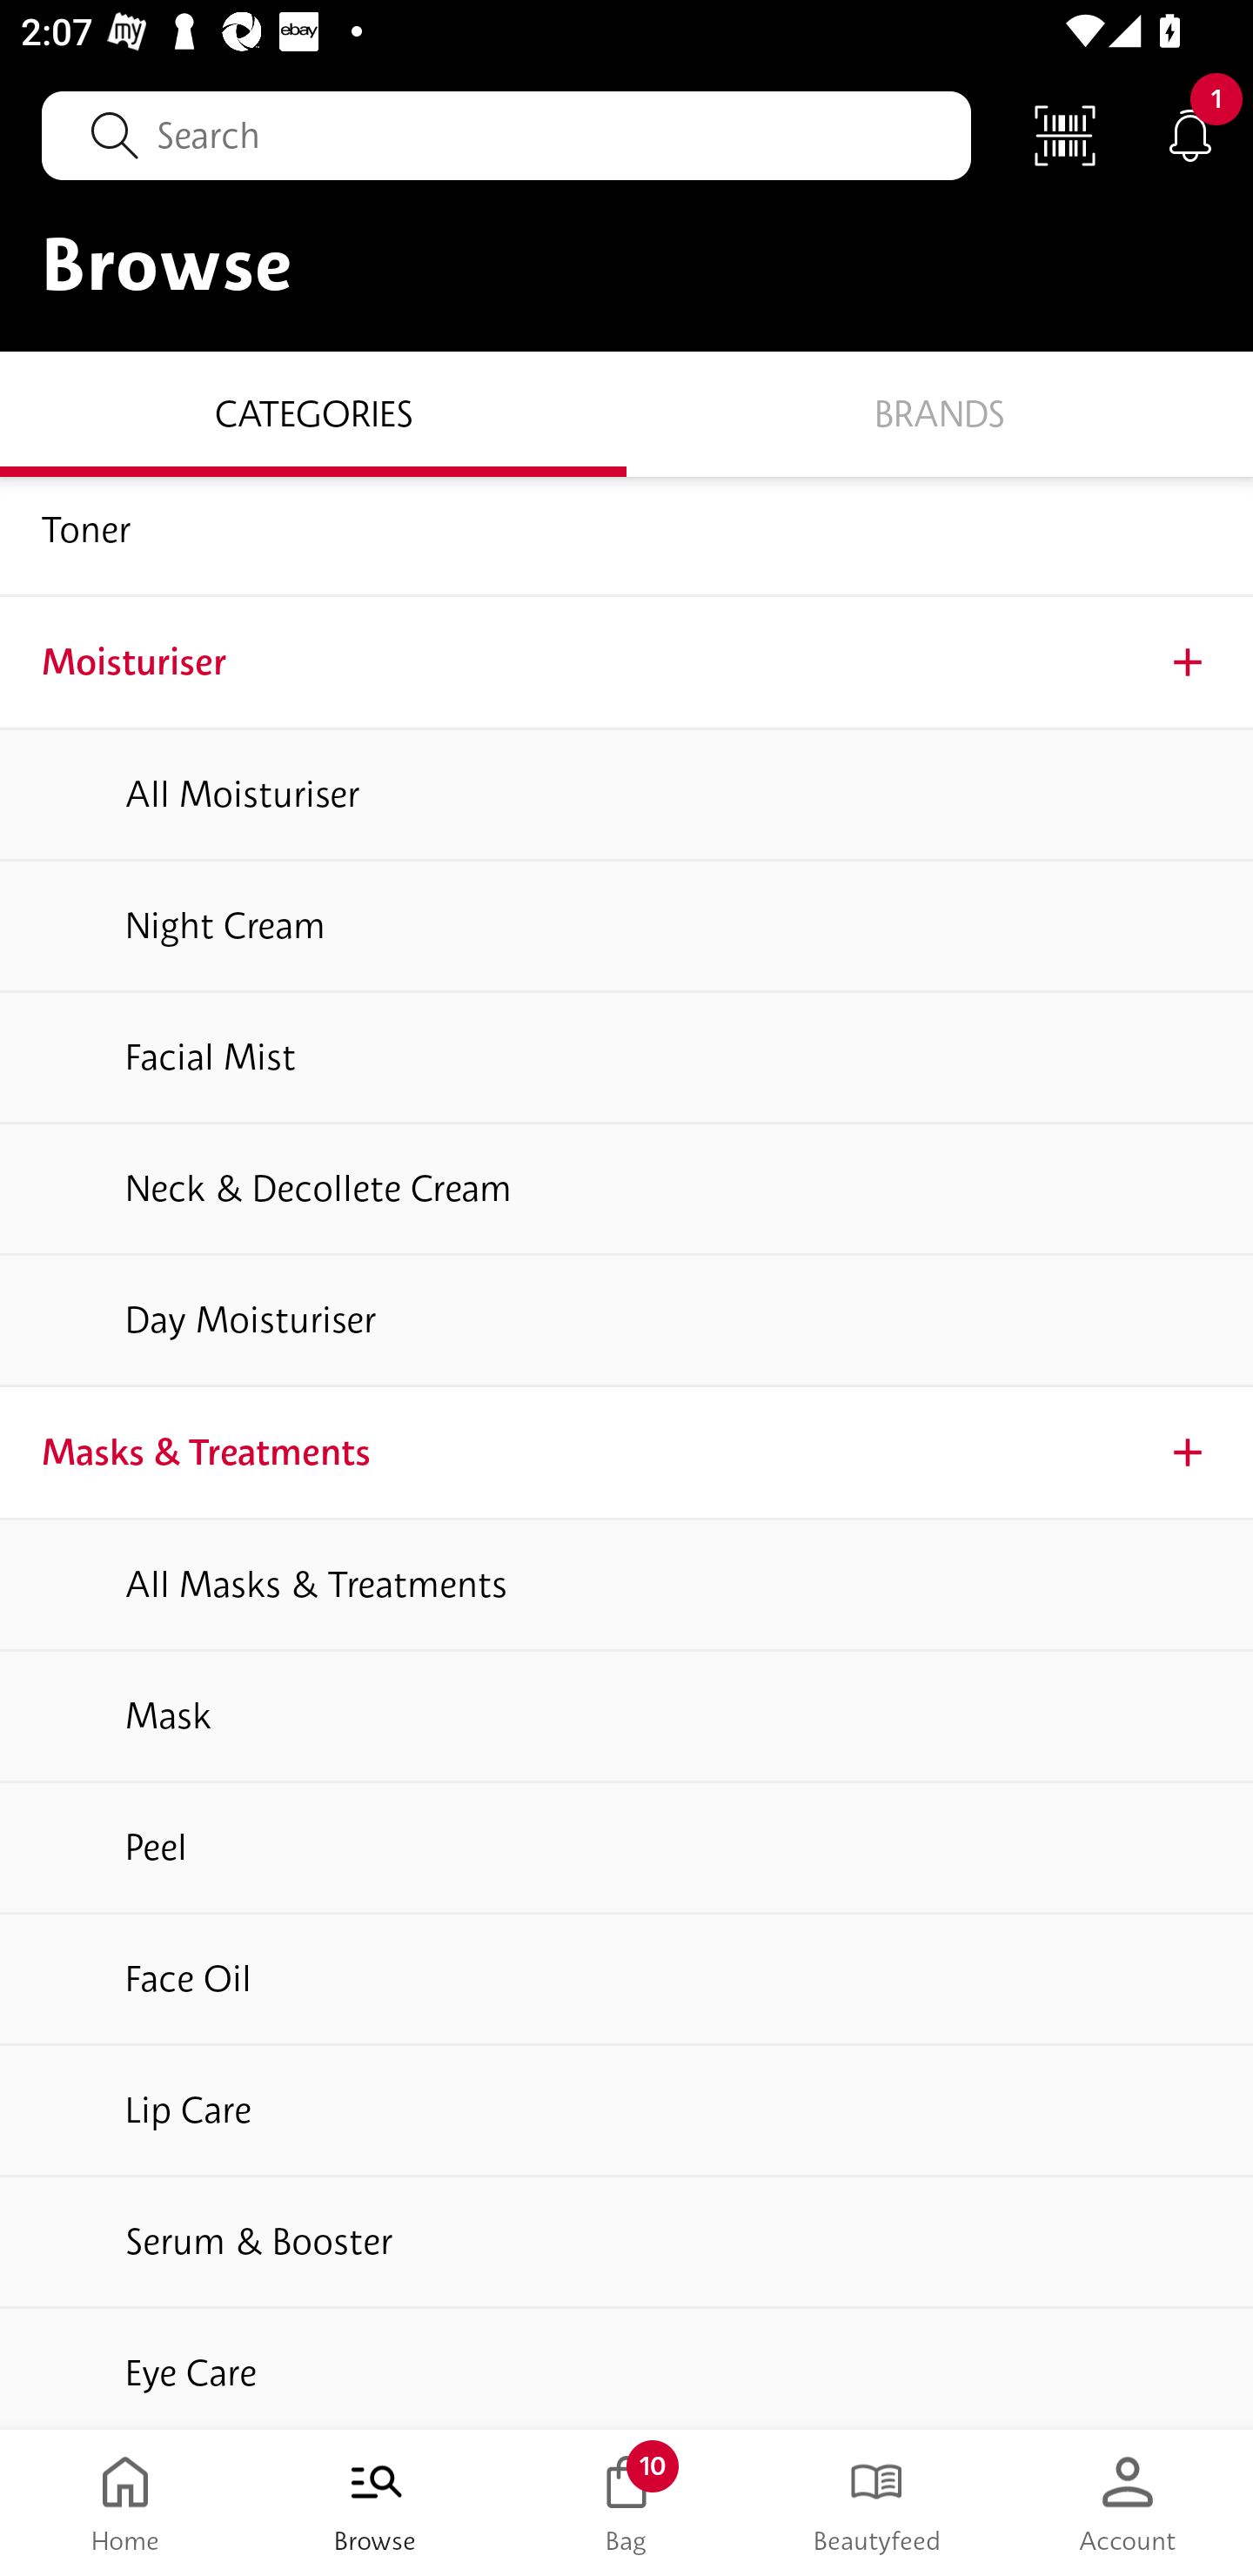 The height and width of the screenshot is (2576, 1253). What do you see at coordinates (1190, 134) in the screenshot?
I see `Notifications` at bounding box center [1190, 134].